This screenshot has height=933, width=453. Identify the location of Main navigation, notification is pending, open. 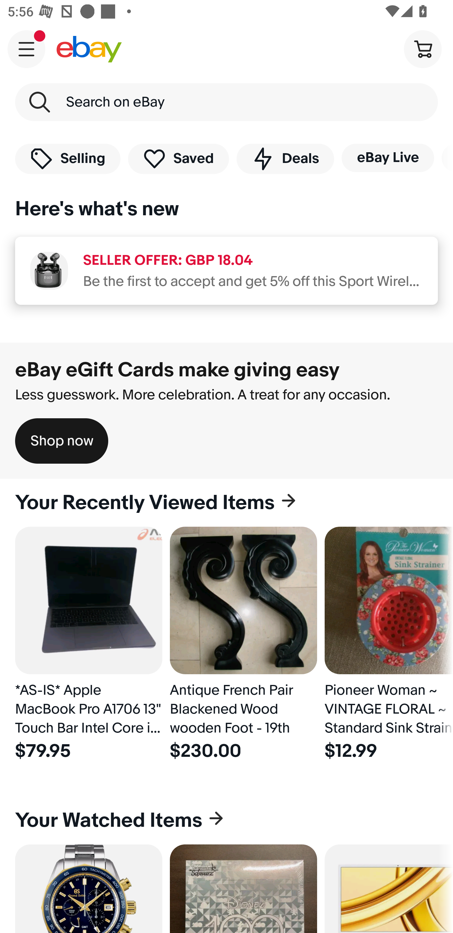
(26, 49).